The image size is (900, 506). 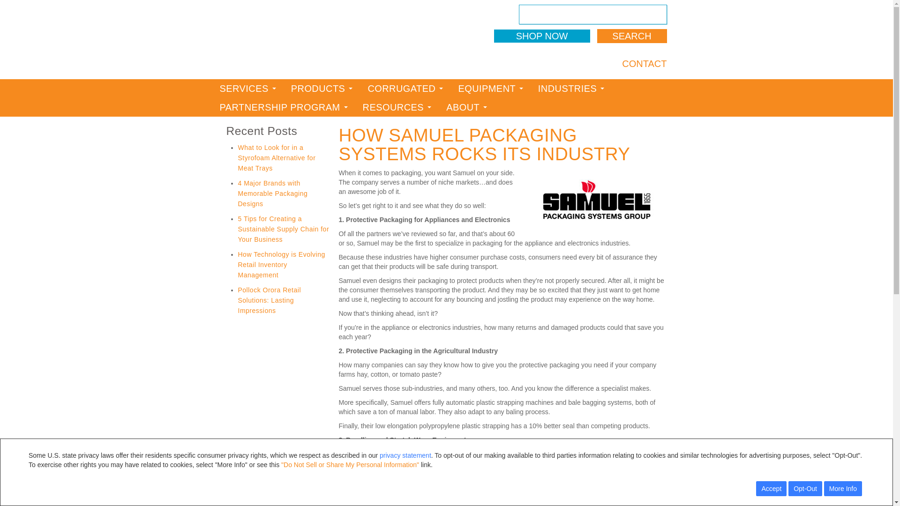 What do you see at coordinates (290, 39) in the screenshot?
I see `Pollock Orora` at bounding box center [290, 39].